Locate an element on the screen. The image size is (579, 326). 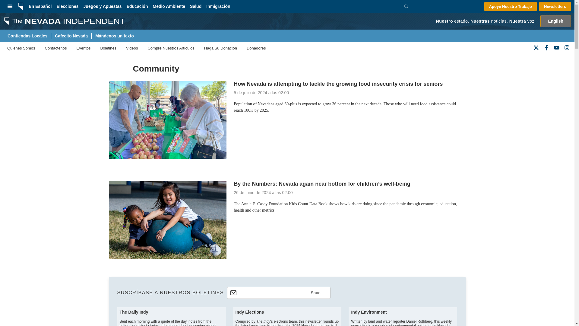
Elecciones is located at coordinates (67, 6).